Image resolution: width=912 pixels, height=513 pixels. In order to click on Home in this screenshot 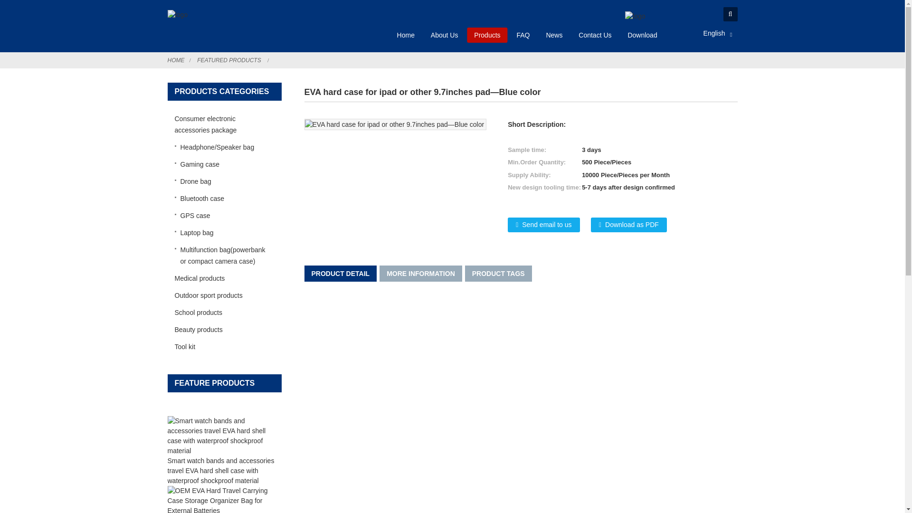, I will do `click(406, 35)`.